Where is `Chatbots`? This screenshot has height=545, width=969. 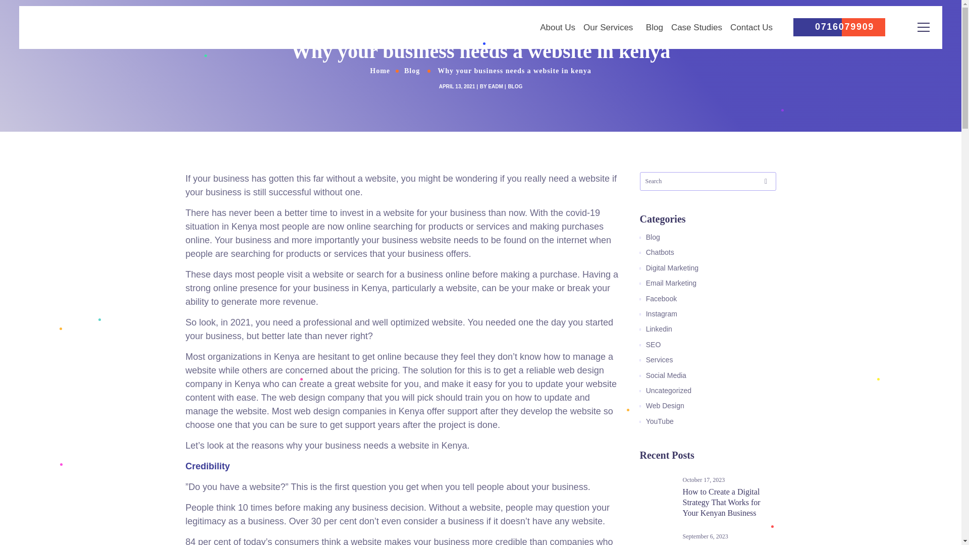 Chatbots is located at coordinates (661, 252).